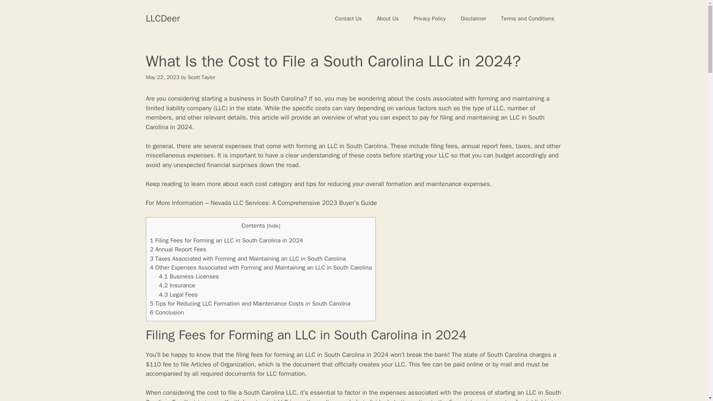 The height and width of the screenshot is (401, 713). I want to click on View all posts by Scott Taylor, so click(201, 77).